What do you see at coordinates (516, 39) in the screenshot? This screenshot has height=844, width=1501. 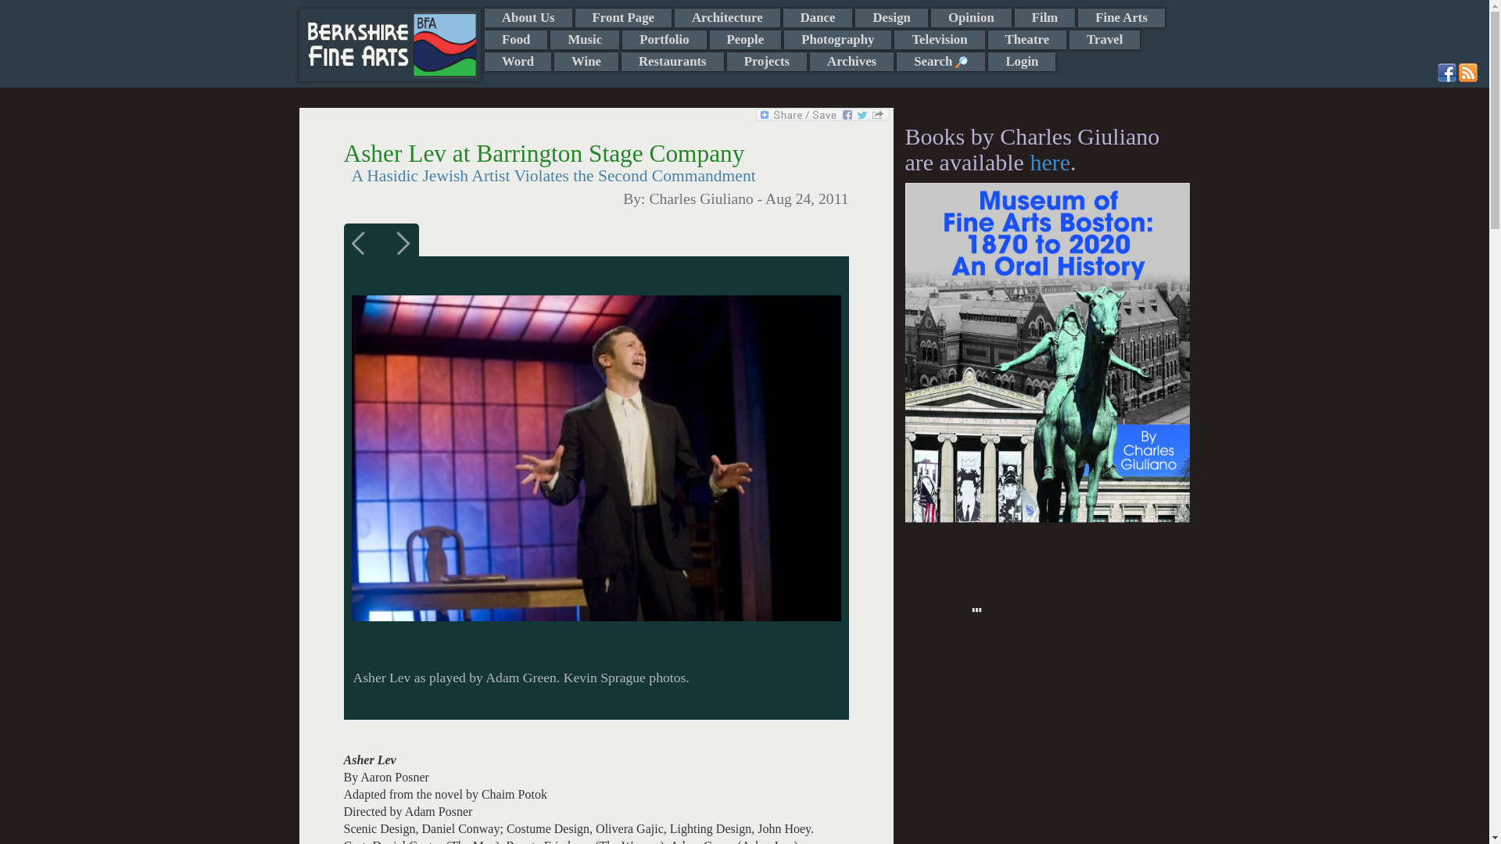 I see `Food` at bounding box center [516, 39].